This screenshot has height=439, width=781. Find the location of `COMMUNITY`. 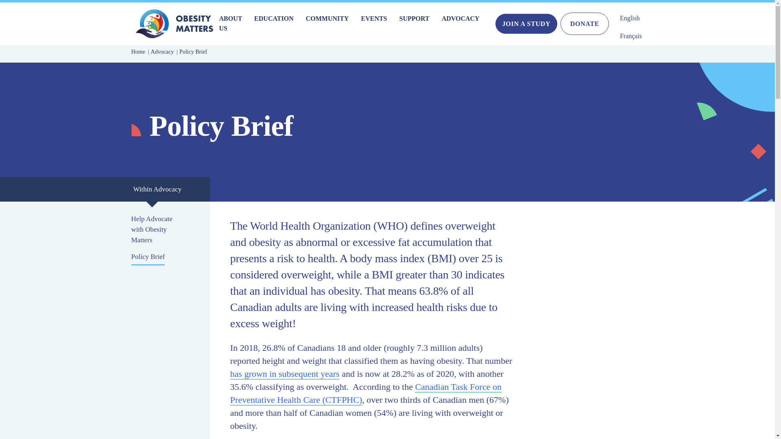

COMMUNITY is located at coordinates (327, 18).